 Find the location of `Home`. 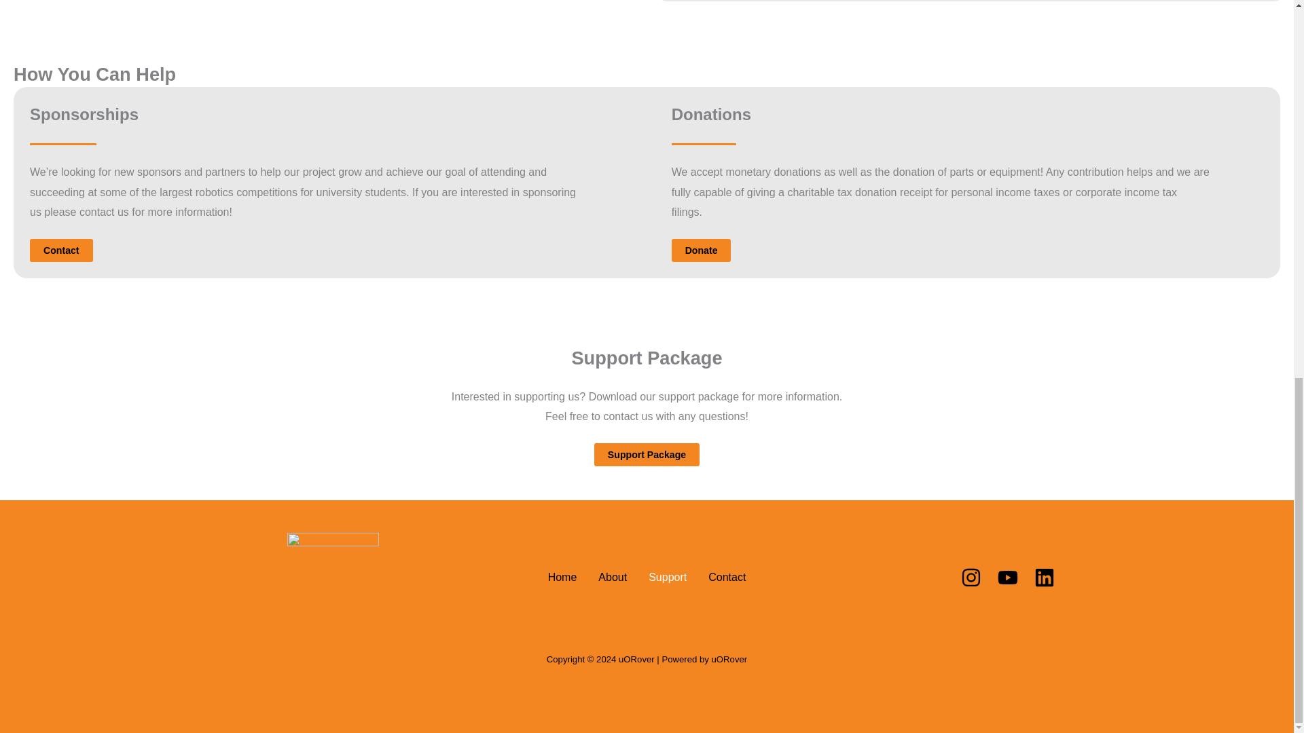

Home is located at coordinates (562, 577).